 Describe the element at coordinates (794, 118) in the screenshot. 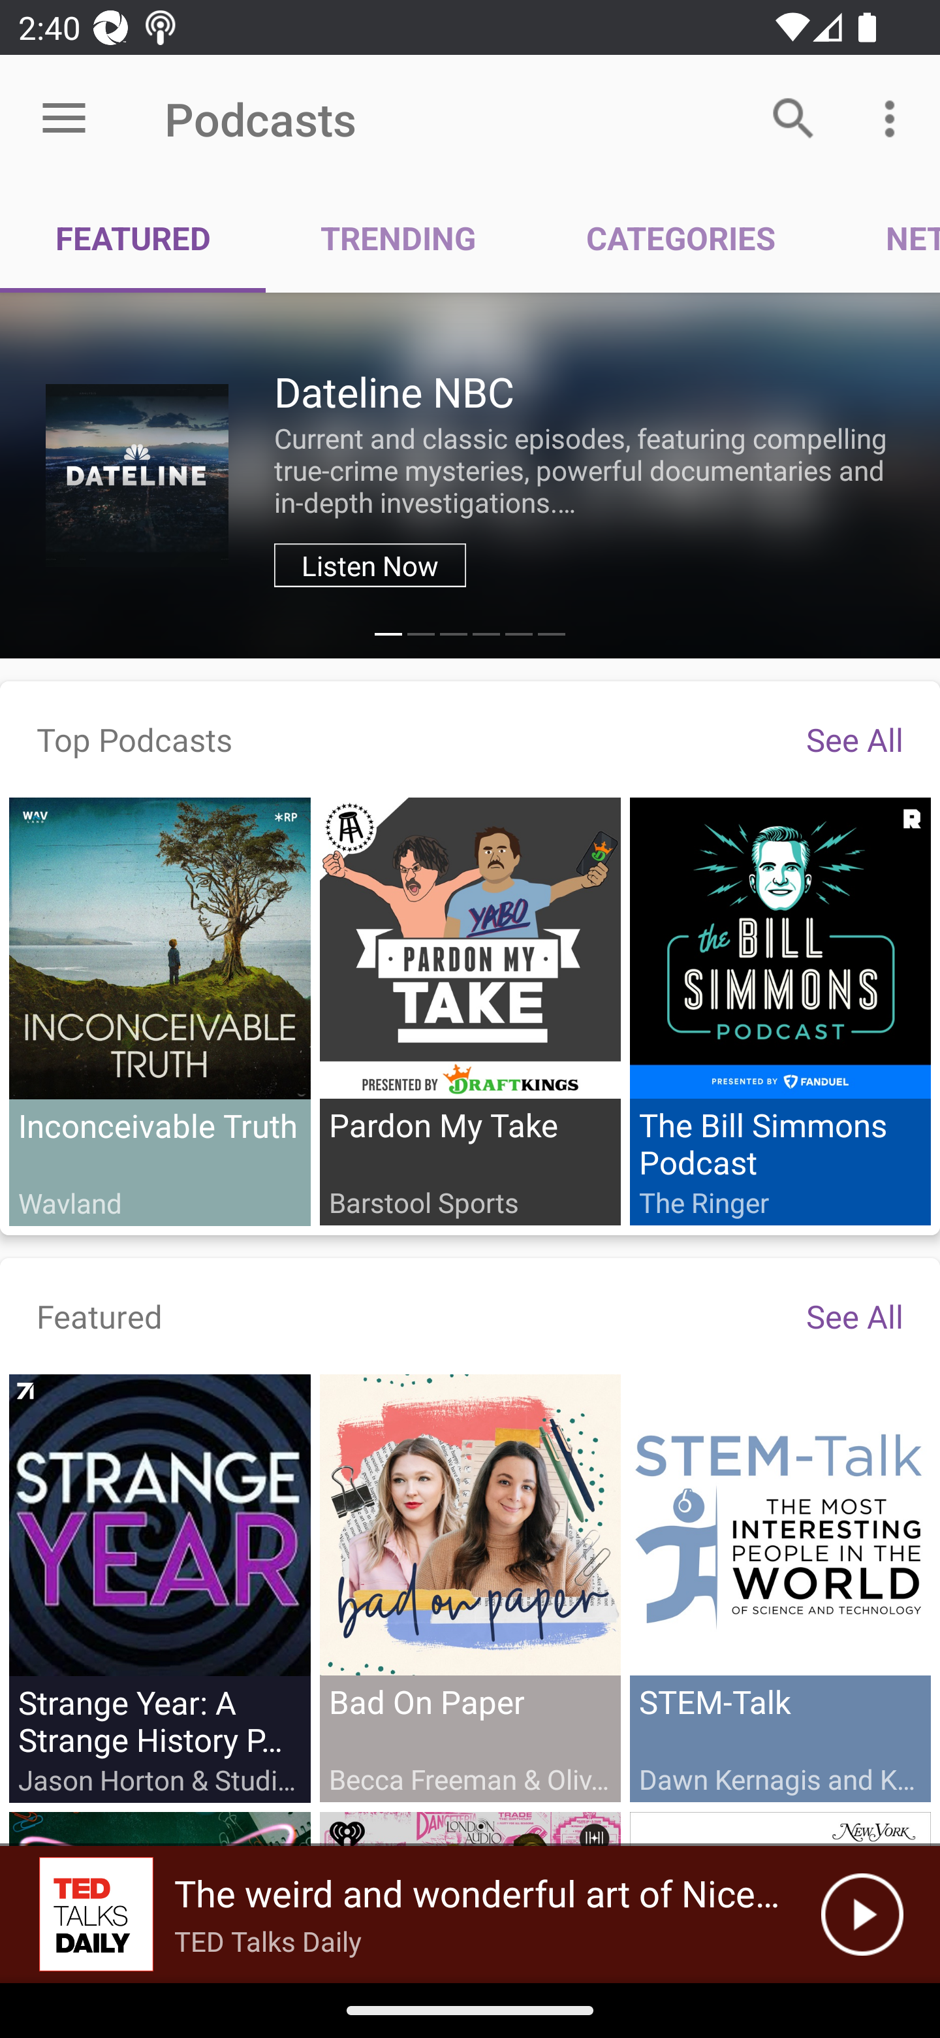

I see `Search` at that location.